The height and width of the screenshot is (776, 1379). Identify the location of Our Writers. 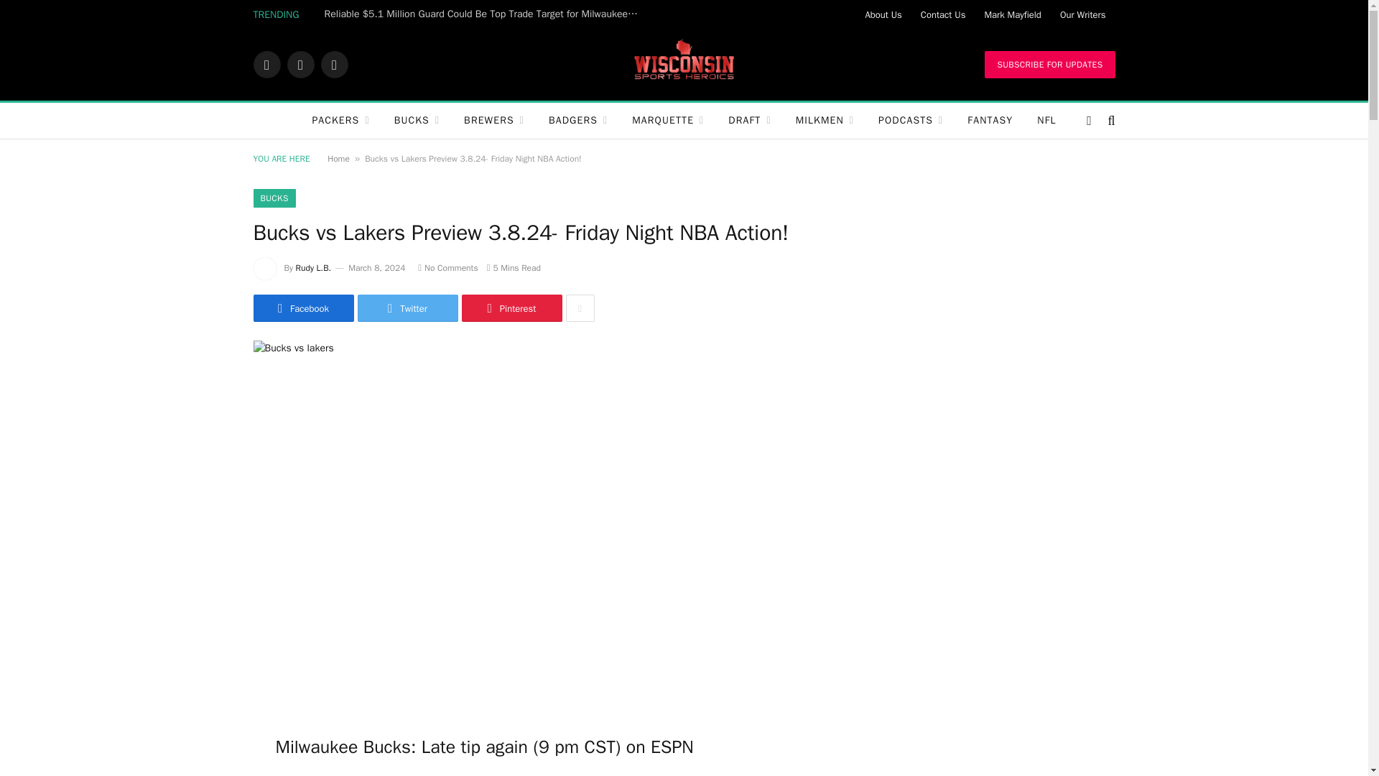
(1083, 14).